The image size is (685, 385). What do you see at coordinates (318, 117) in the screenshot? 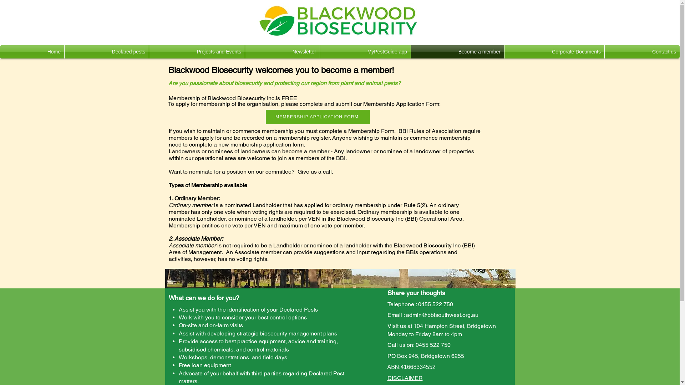
I see `MEMBERSHIP APPLICATION FORM` at bounding box center [318, 117].